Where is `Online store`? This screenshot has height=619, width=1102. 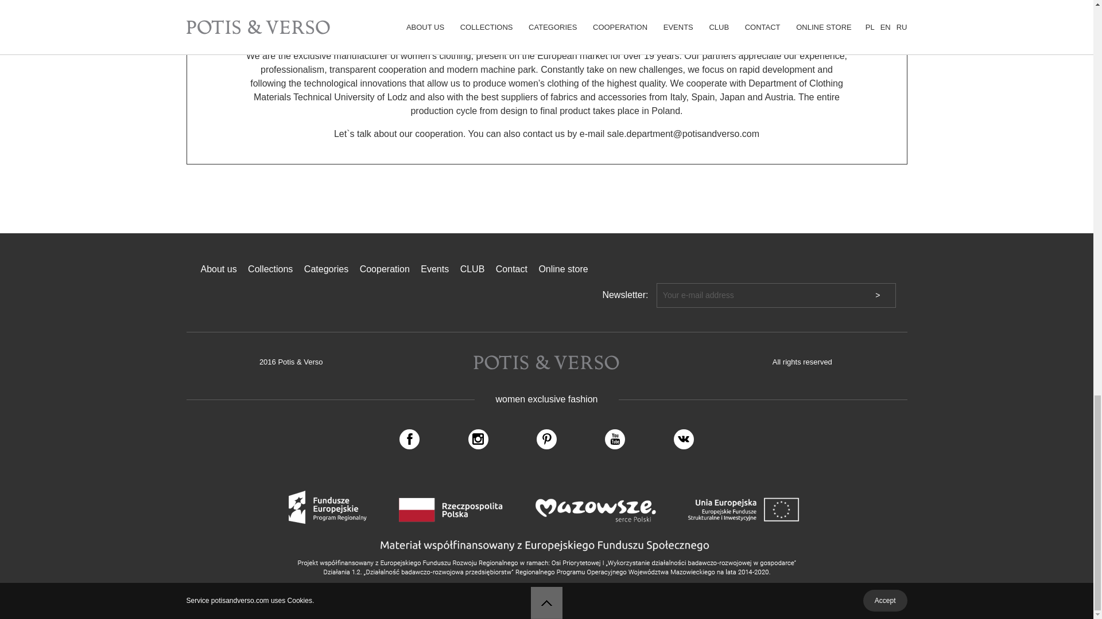 Online store is located at coordinates (562, 269).